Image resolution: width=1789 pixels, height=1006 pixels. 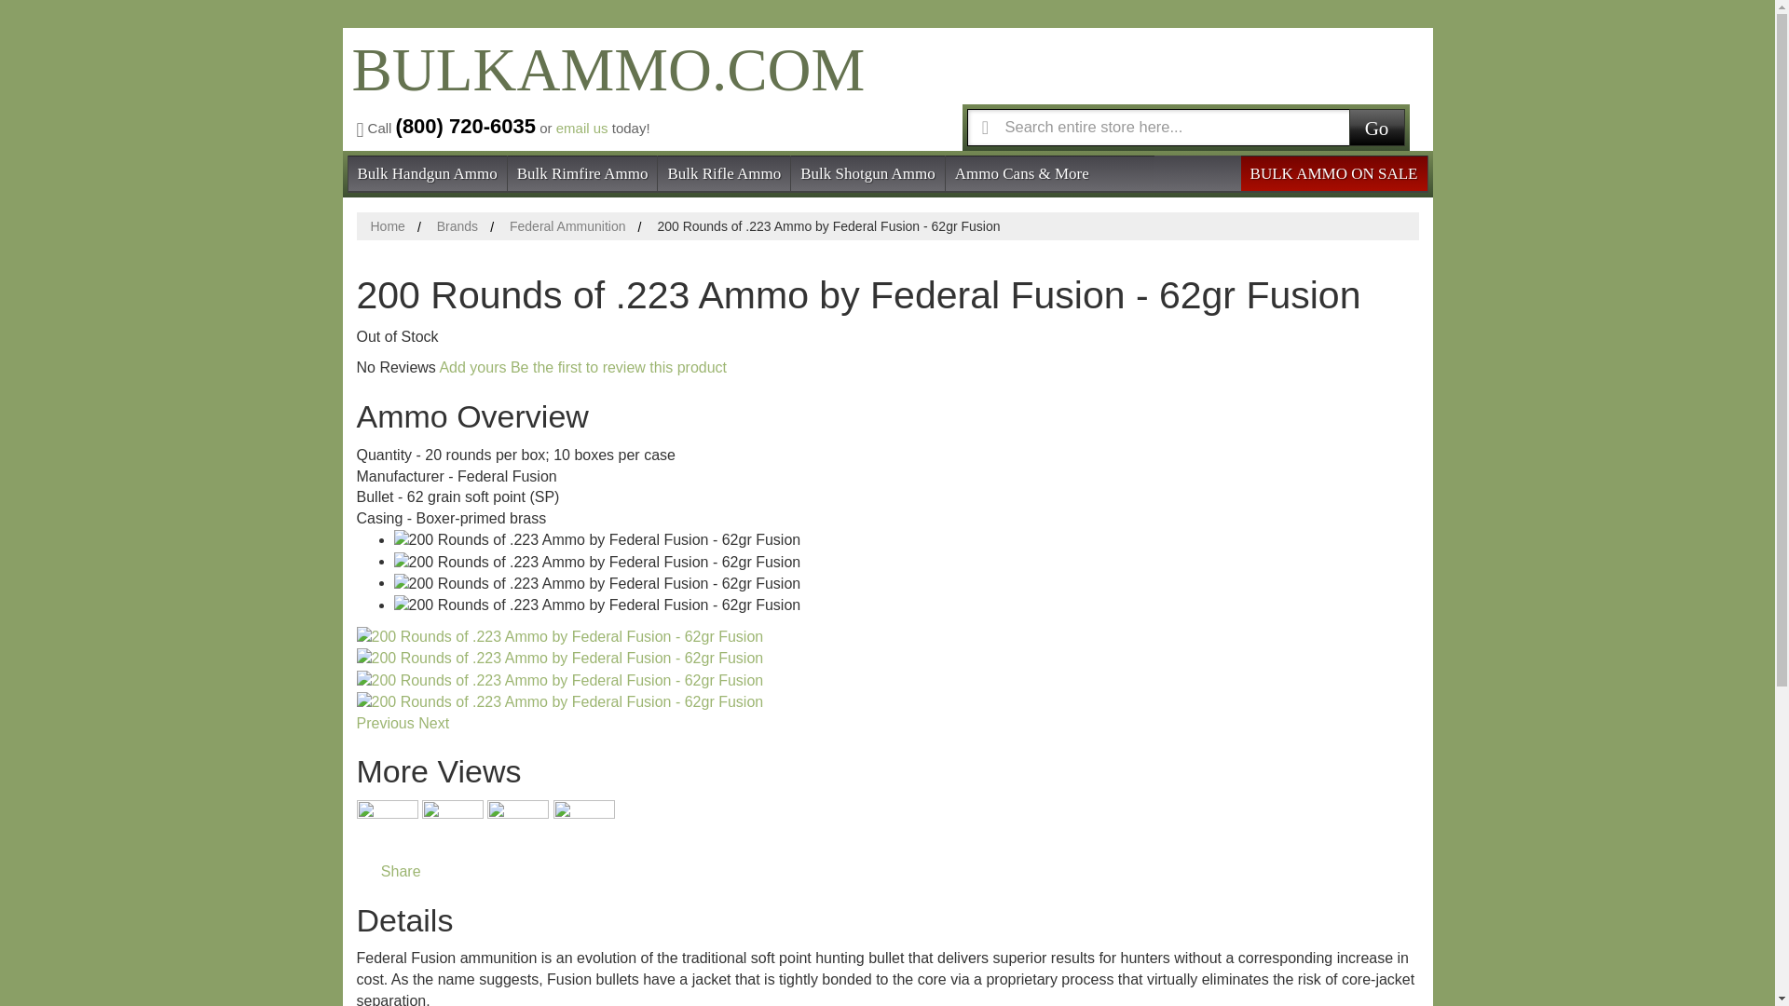 I want to click on Federal Ammunition, so click(x=568, y=225).